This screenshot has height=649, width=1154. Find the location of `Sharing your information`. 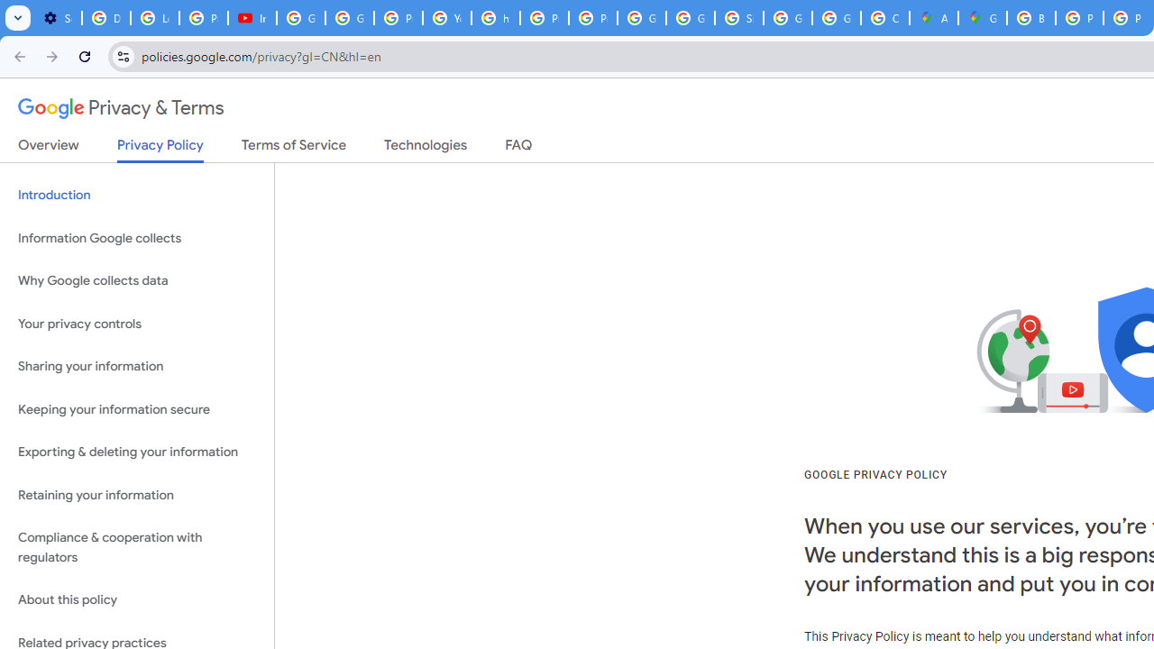

Sharing your information is located at coordinates (137, 367).